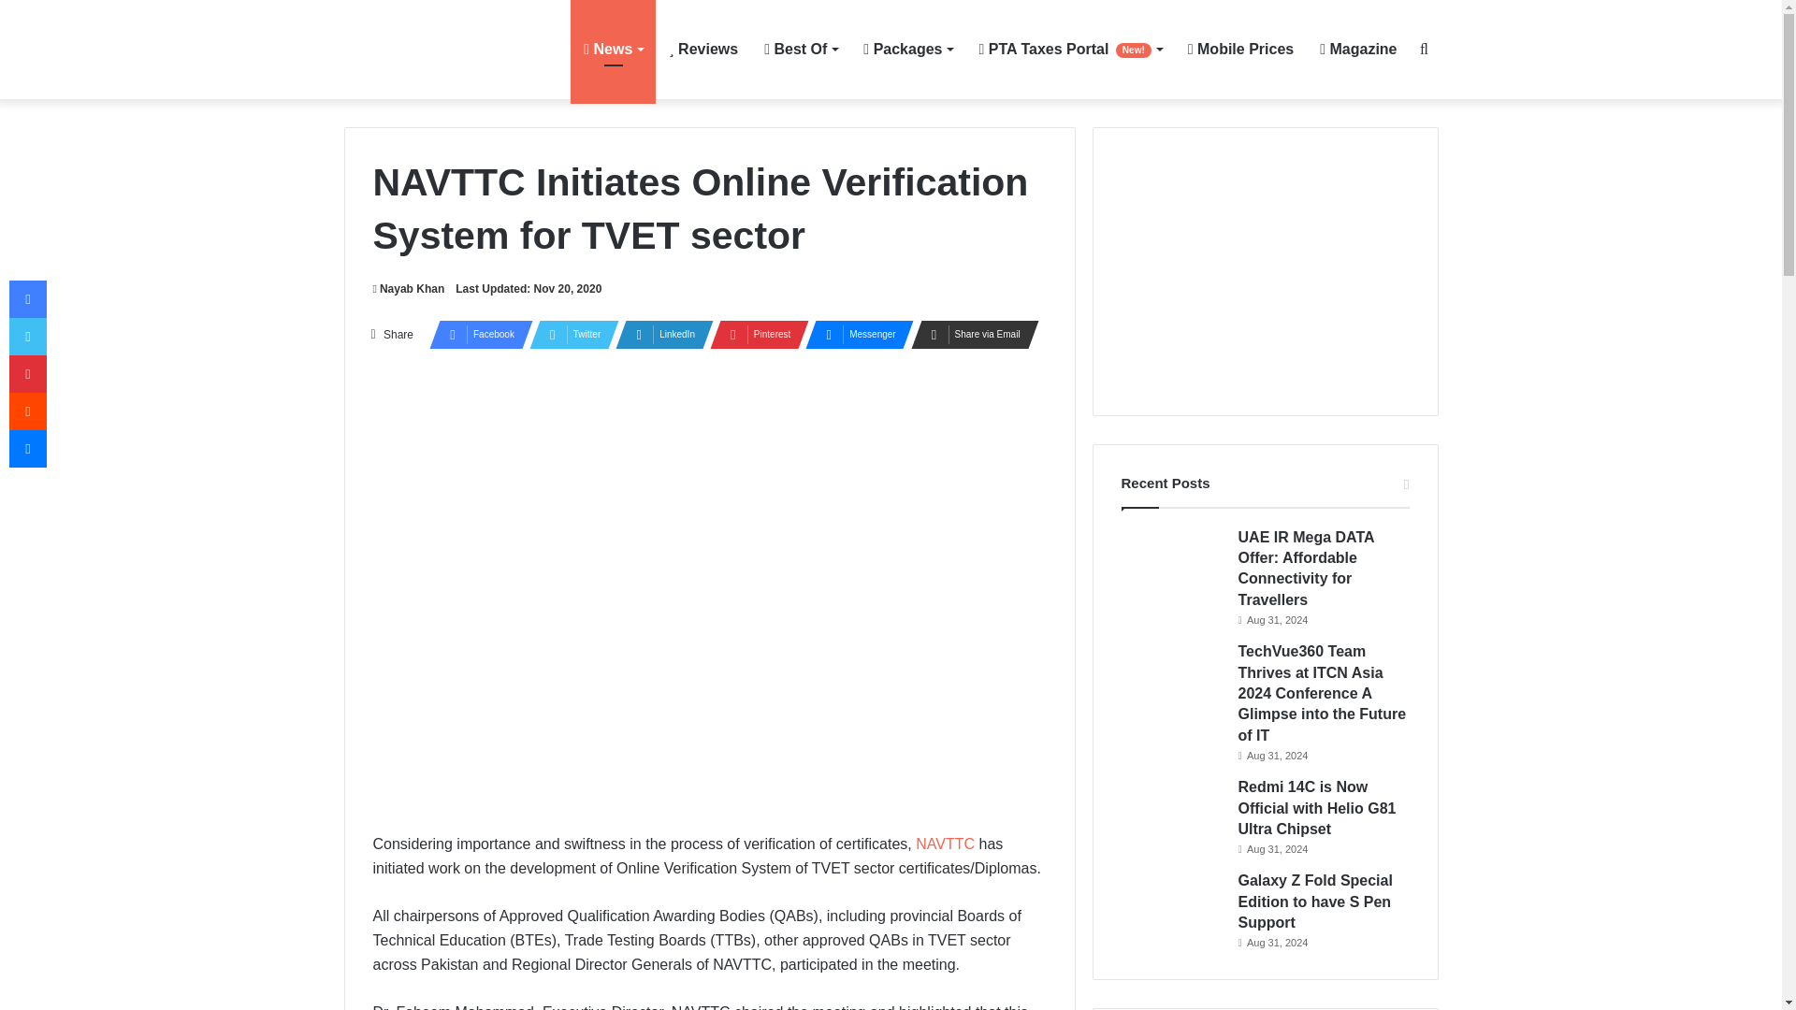 Image resolution: width=1796 pixels, height=1010 pixels. I want to click on Nayab Khan, so click(408, 289).